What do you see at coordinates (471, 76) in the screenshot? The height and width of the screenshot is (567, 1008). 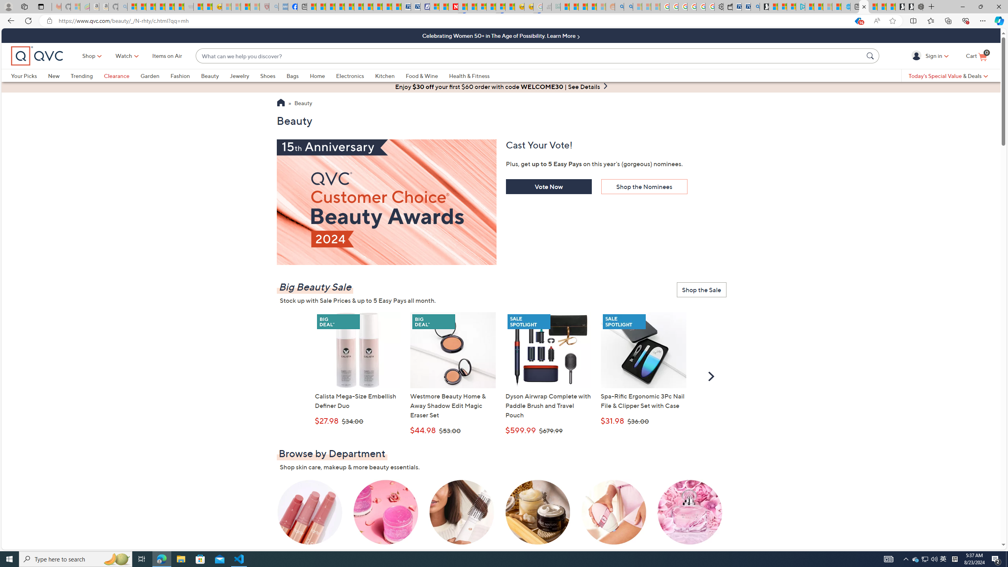 I see `Health & Fitness` at bounding box center [471, 76].